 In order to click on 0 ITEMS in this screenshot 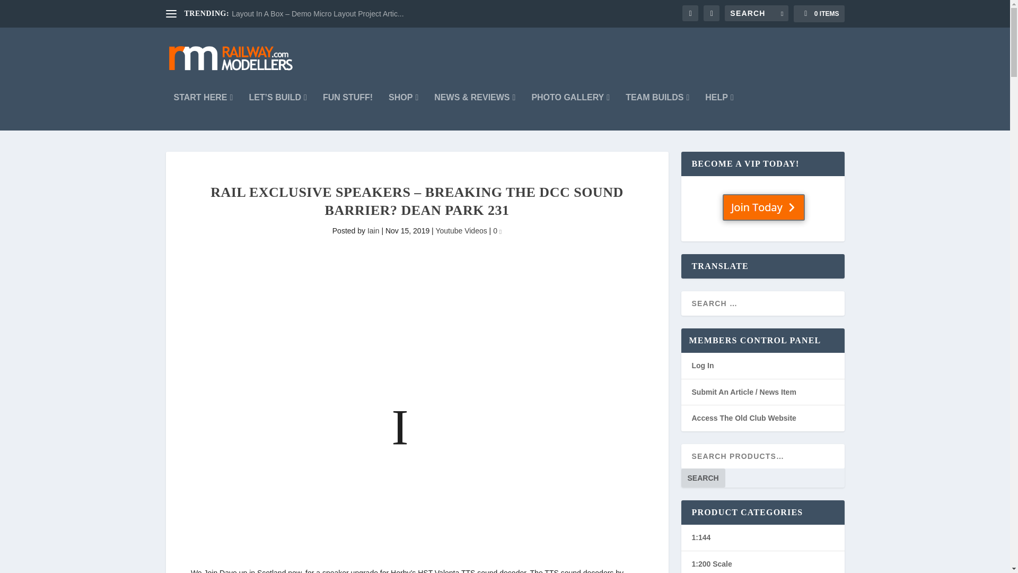, I will do `click(819, 14)`.